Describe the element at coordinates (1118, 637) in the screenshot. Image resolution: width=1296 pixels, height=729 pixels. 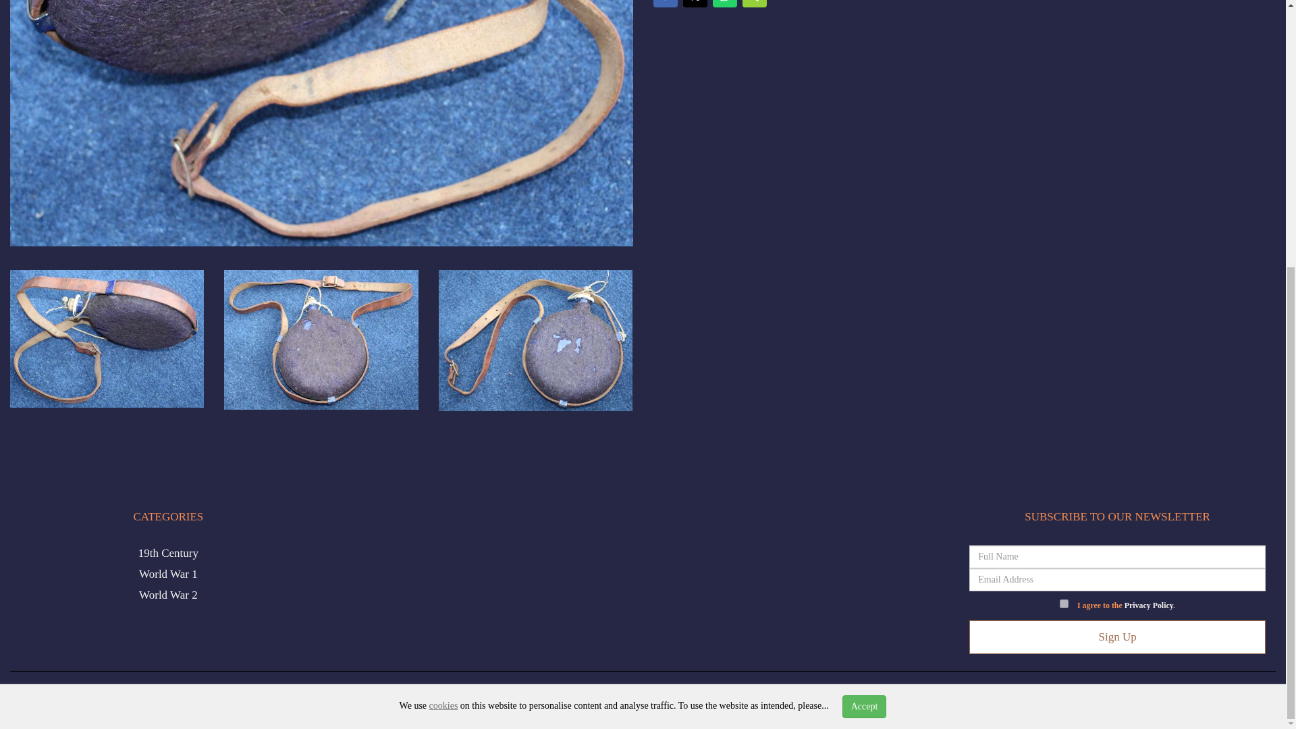
I see `Sign Up` at that location.